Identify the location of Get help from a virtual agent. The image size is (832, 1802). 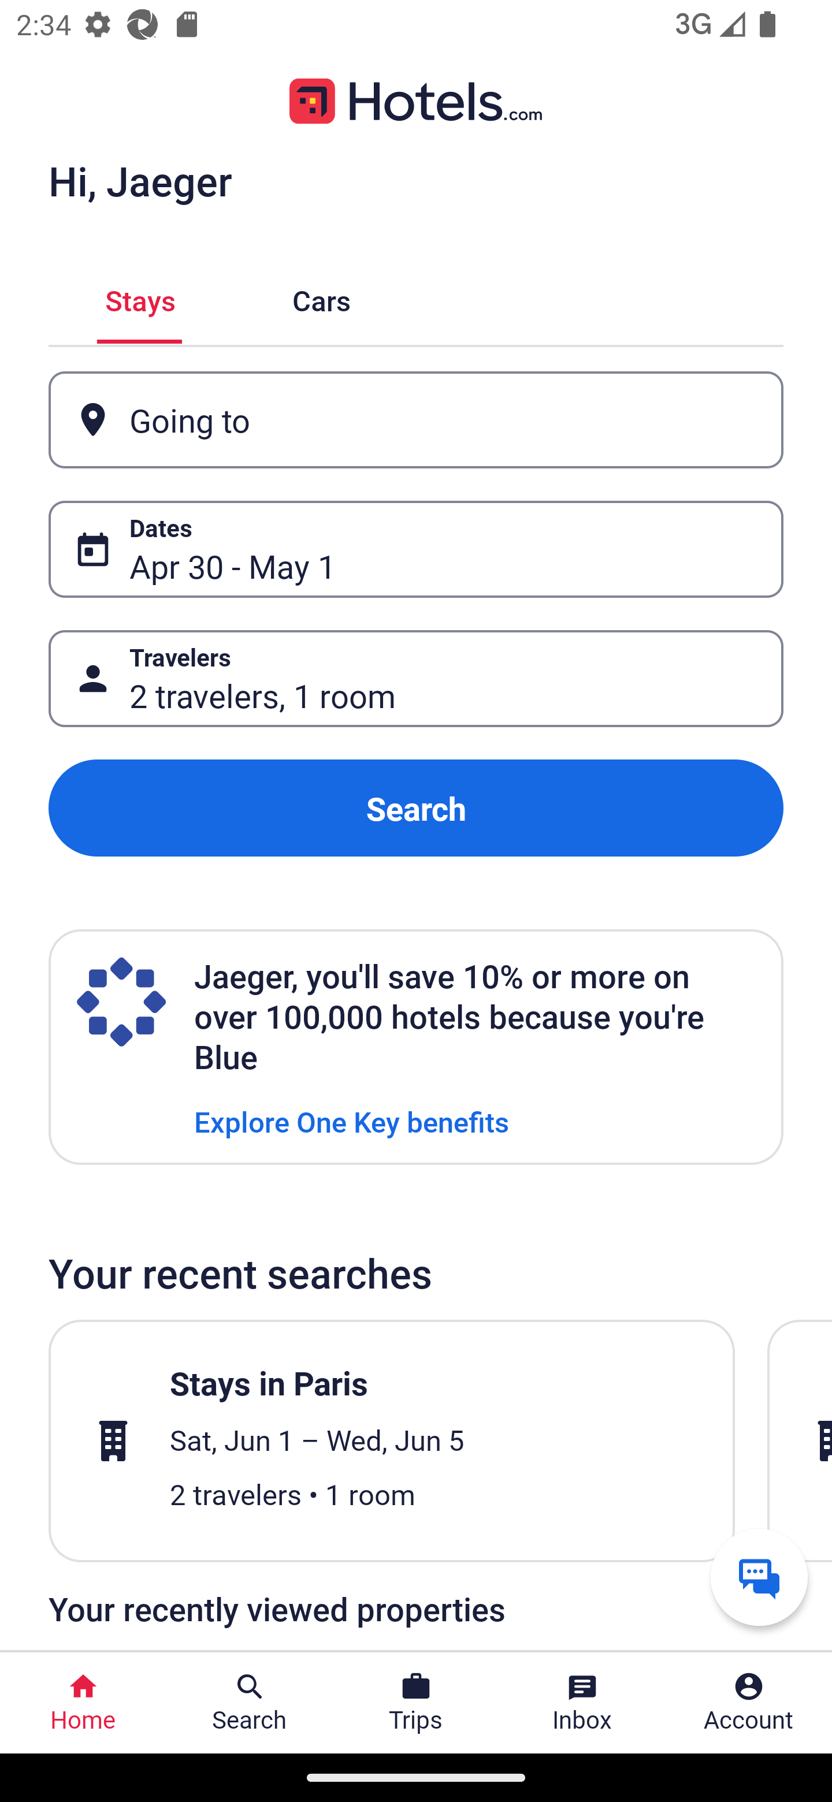
(759, 1577).